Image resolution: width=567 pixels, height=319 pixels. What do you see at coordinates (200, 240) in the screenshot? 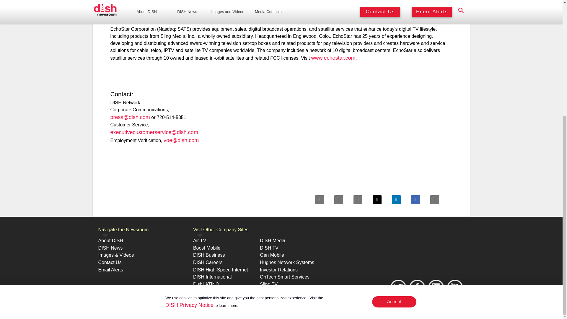
I see `Air TV` at bounding box center [200, 240].